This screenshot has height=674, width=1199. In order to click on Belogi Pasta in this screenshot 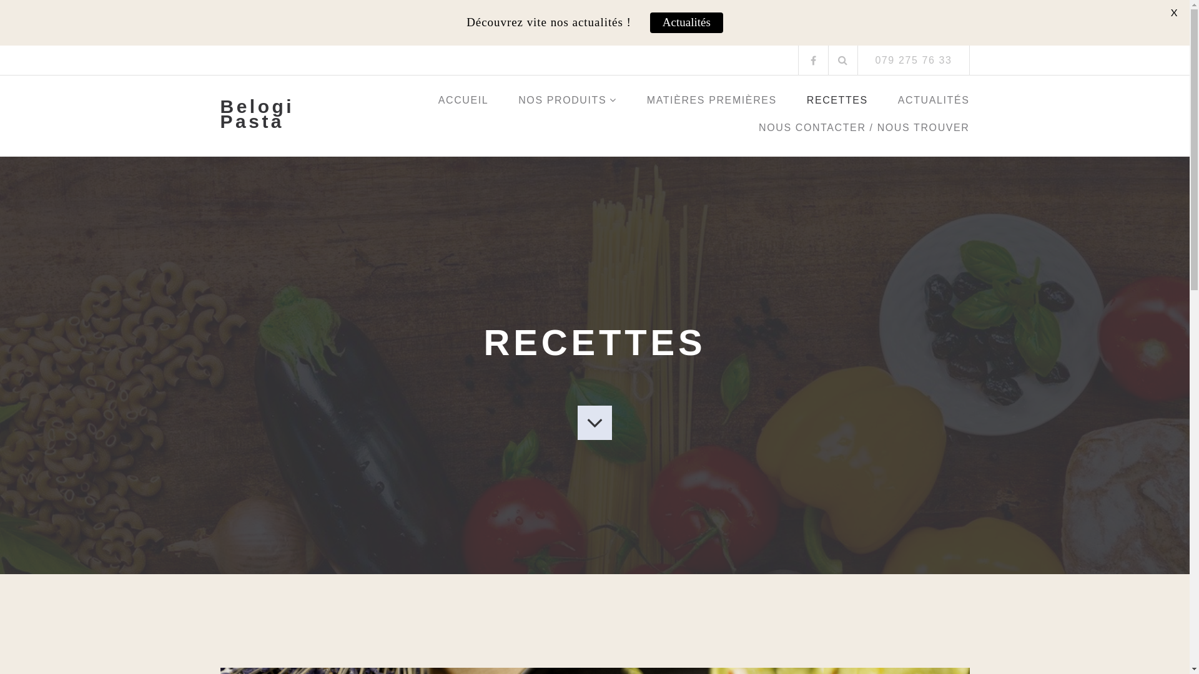, I will do `click(284, 114)`.